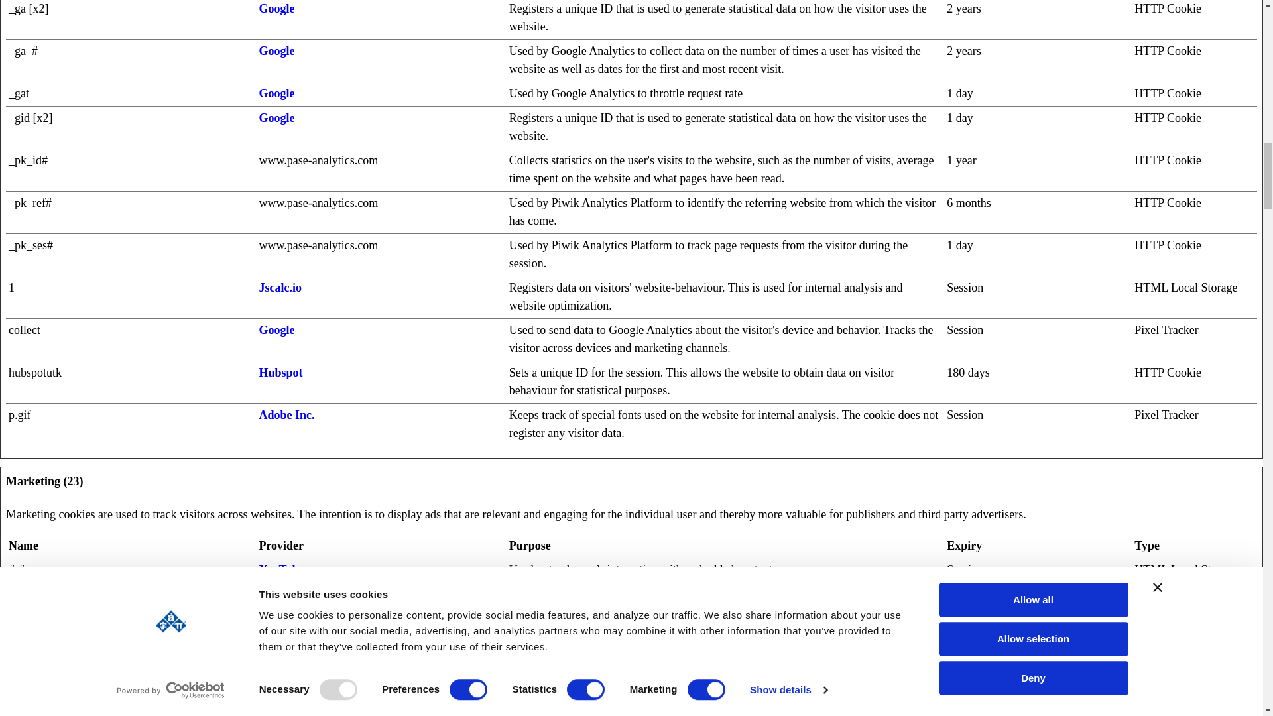 This screenshot has height=716, width=1273. Describe the element at coordinates (280, 594) in the screenshot. I see `Hubspot` at that location.